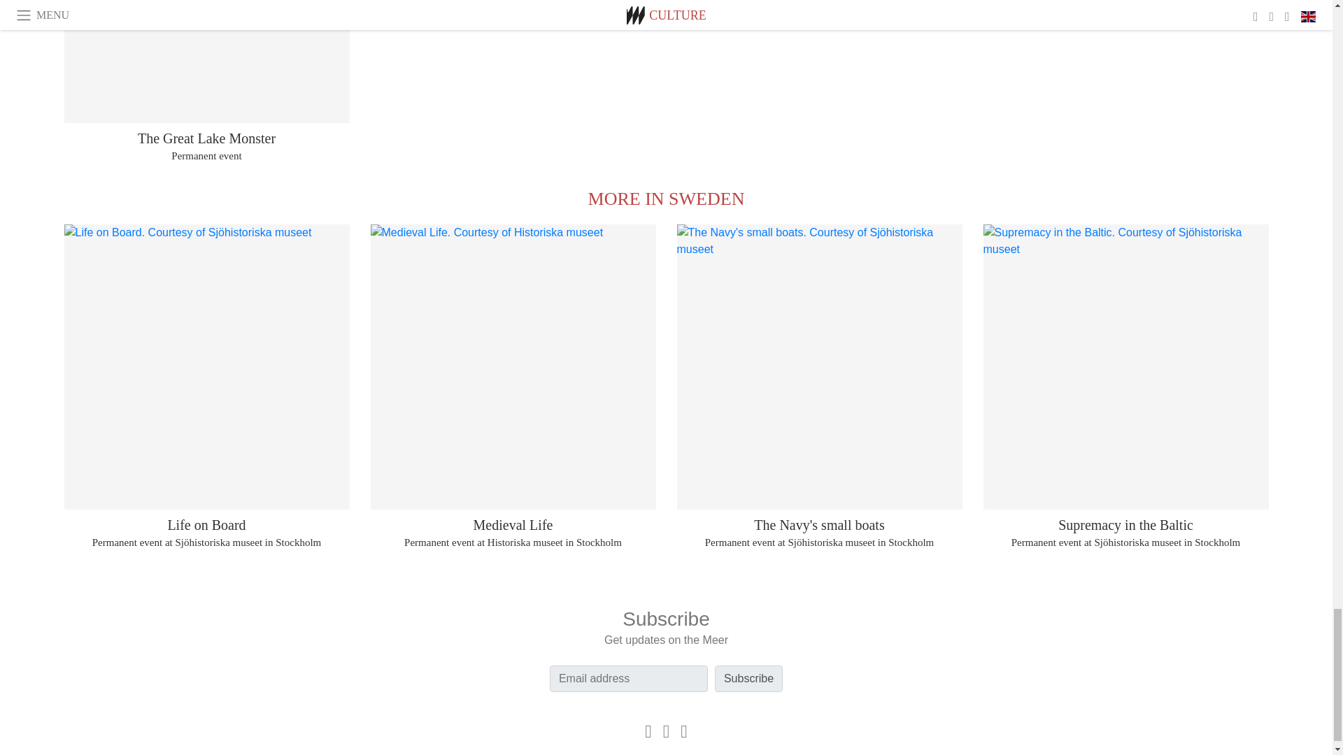 This screenshot has width=1343, height=755. I want to click on Subscribe, so click(748, 678).